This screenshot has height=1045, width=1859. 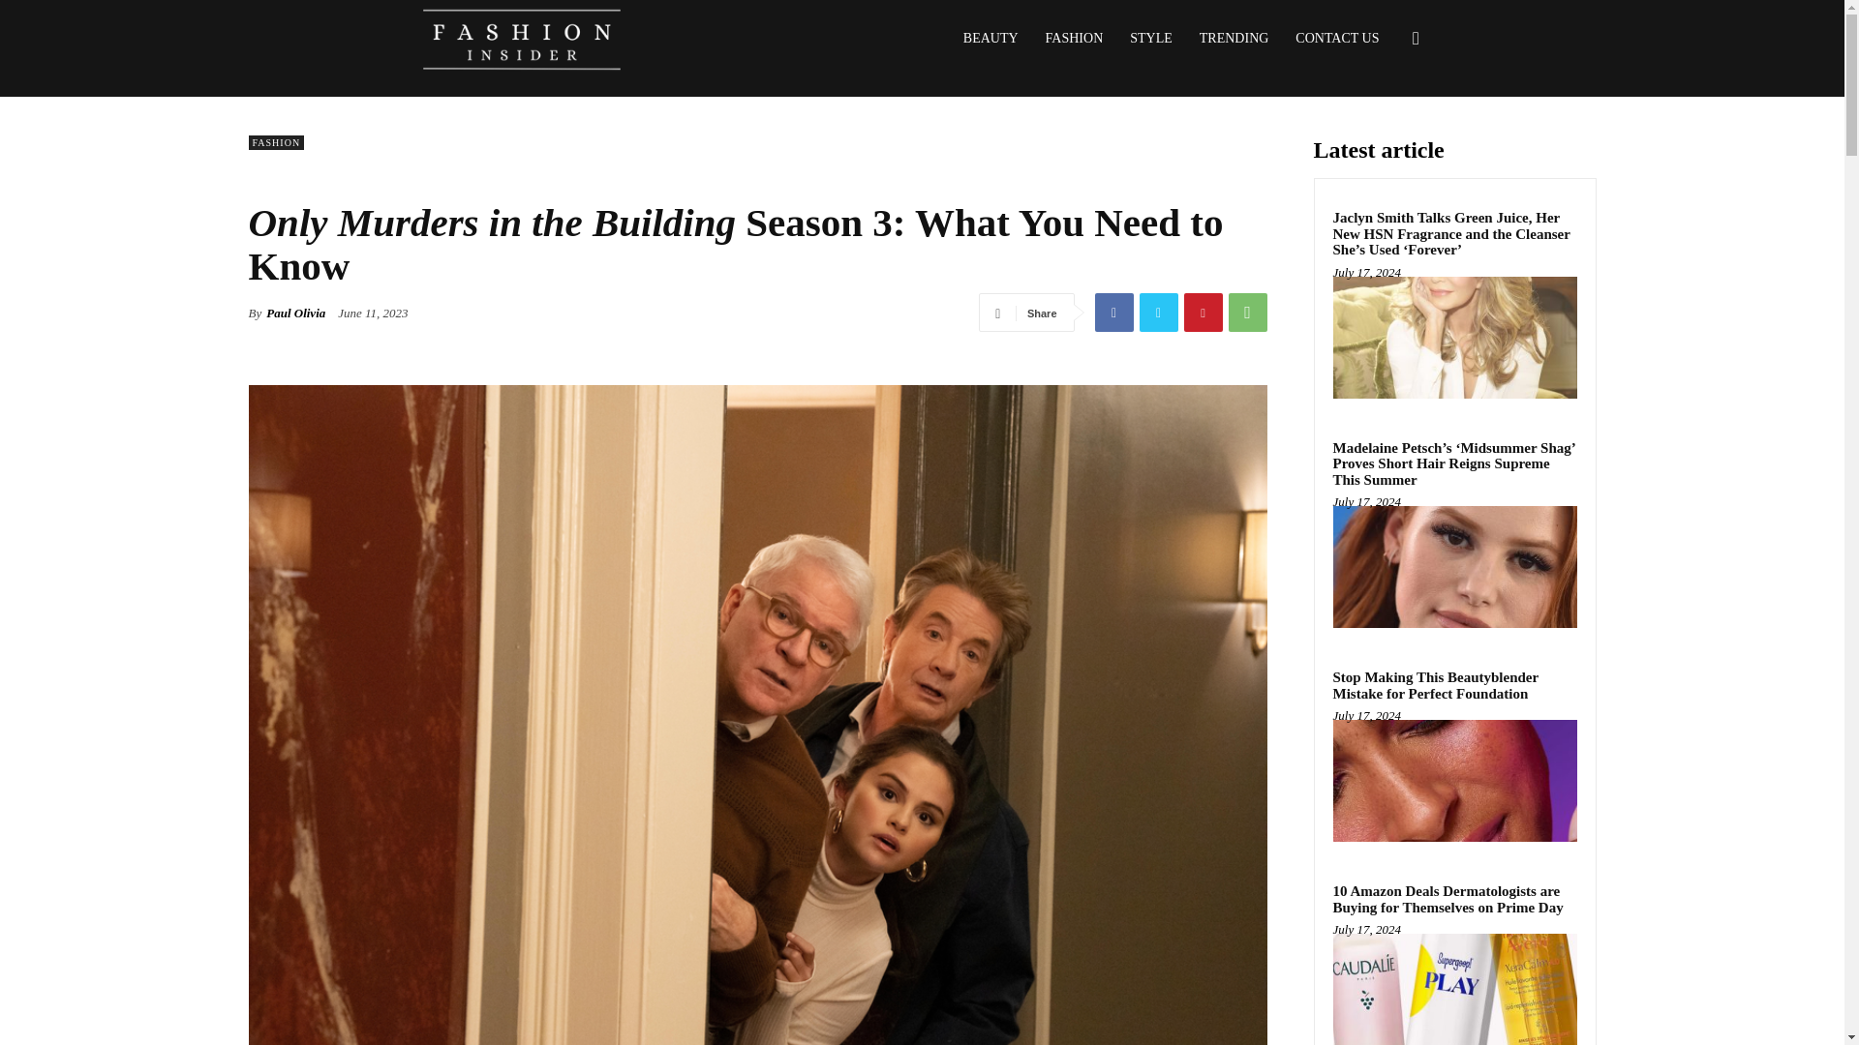 I want to click on Fashion Insider Mag, so click(x=521, y=39).